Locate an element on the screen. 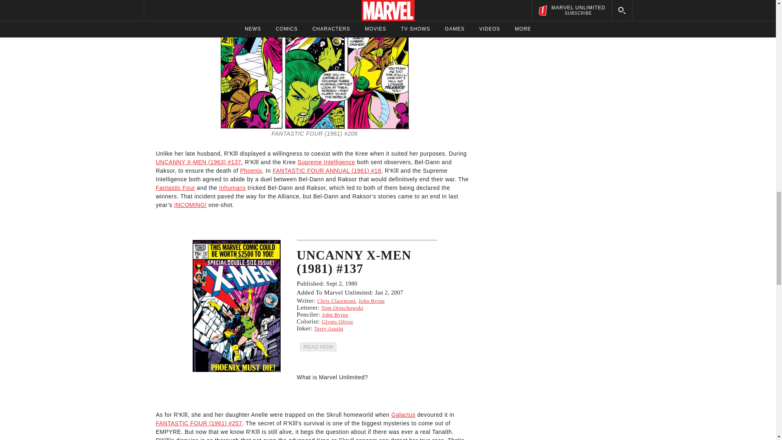 This screenshot has width=782, height=440. Tom Orzechowski is located at coordinates (342, 308).